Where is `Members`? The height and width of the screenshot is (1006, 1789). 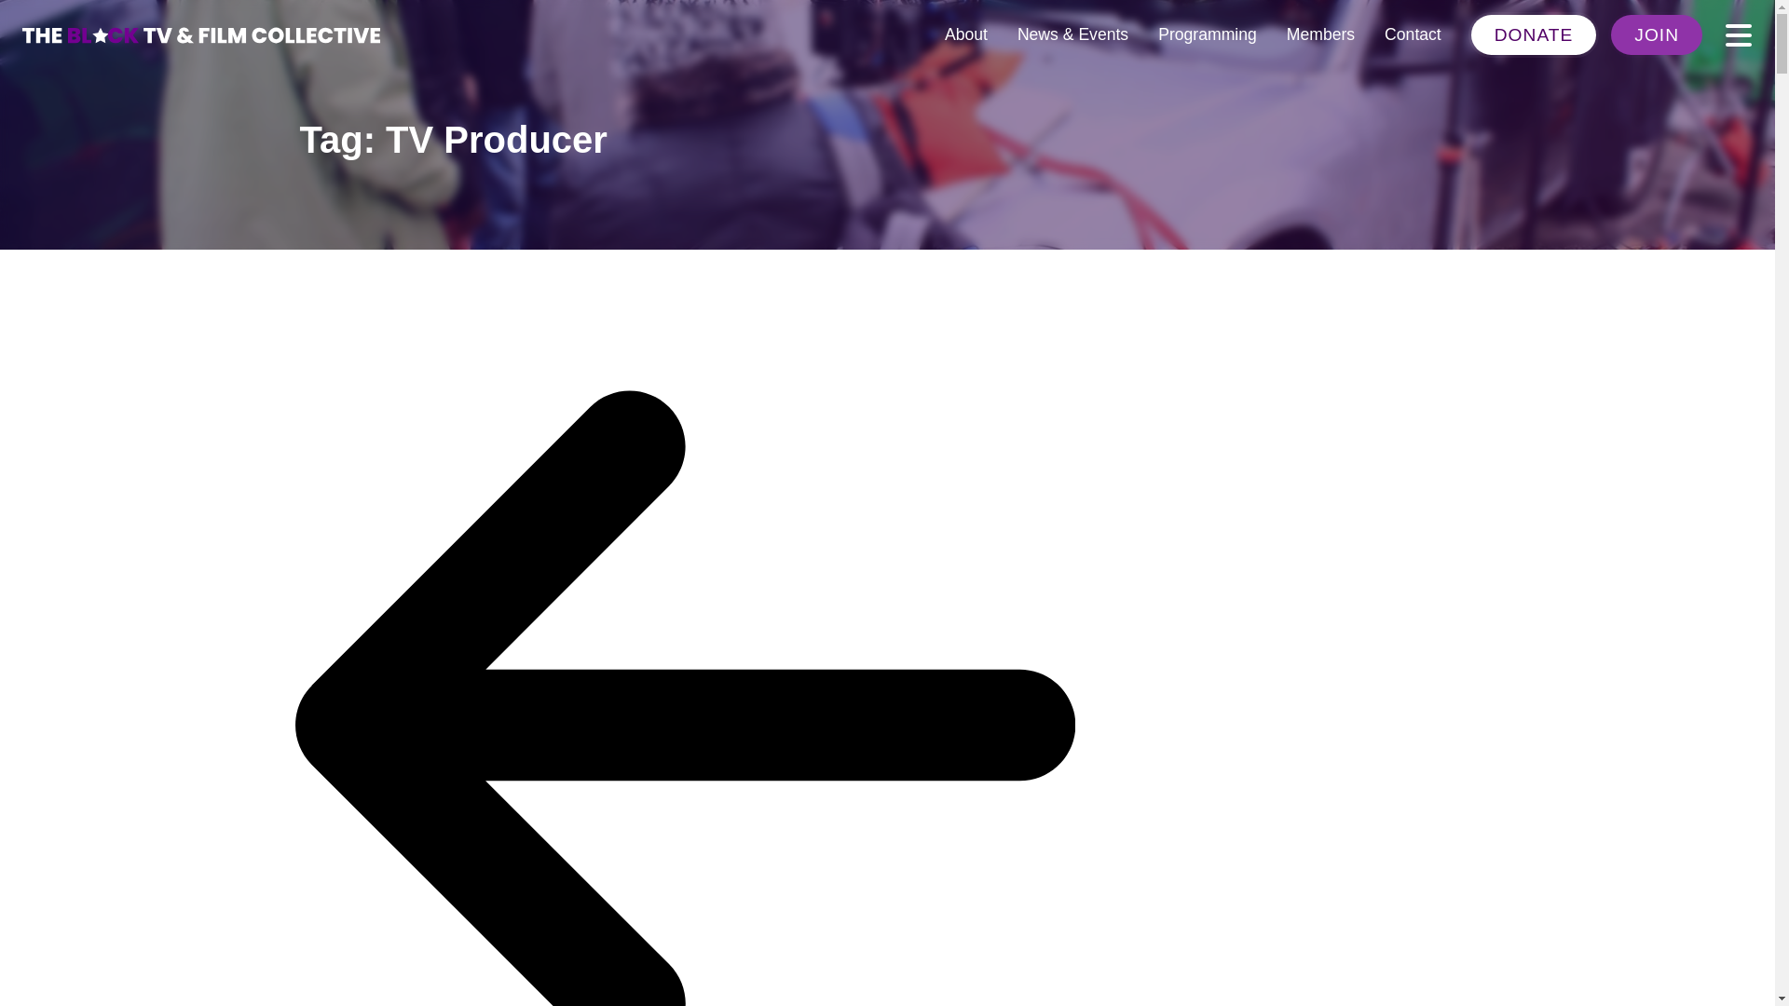 Members is located at coordinates (1321, 34).